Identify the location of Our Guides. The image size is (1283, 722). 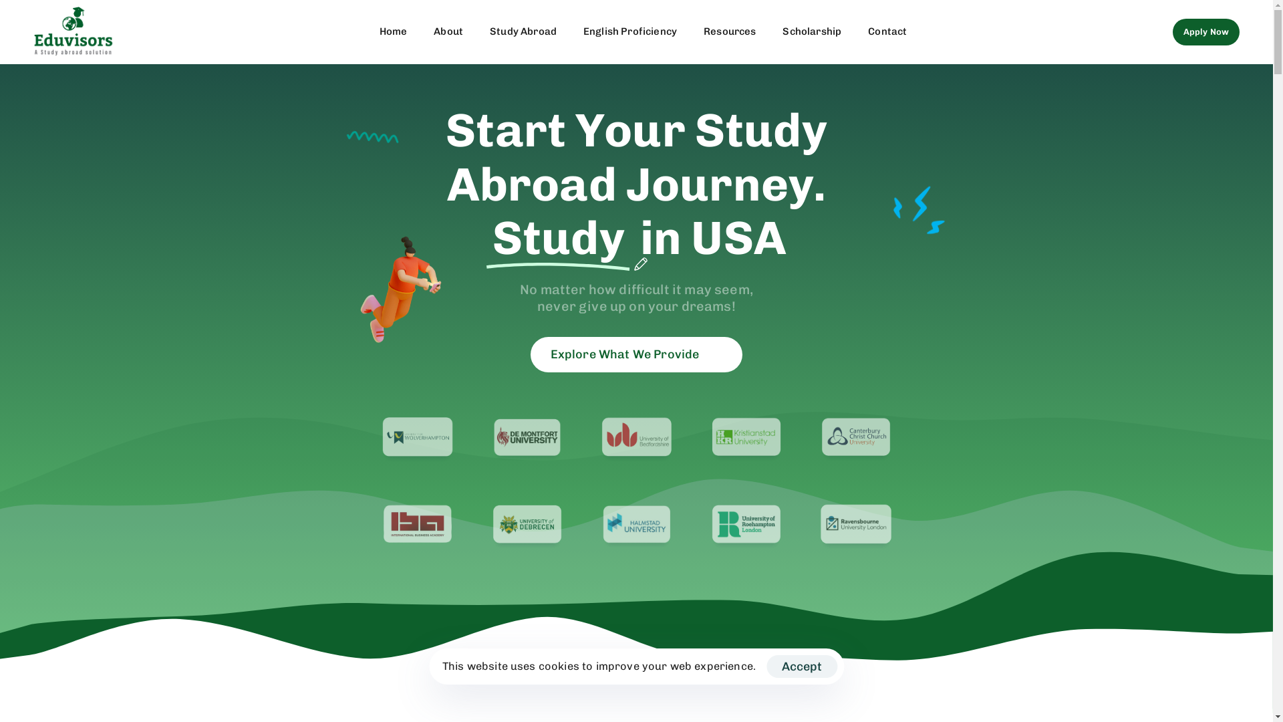
(505, 529).